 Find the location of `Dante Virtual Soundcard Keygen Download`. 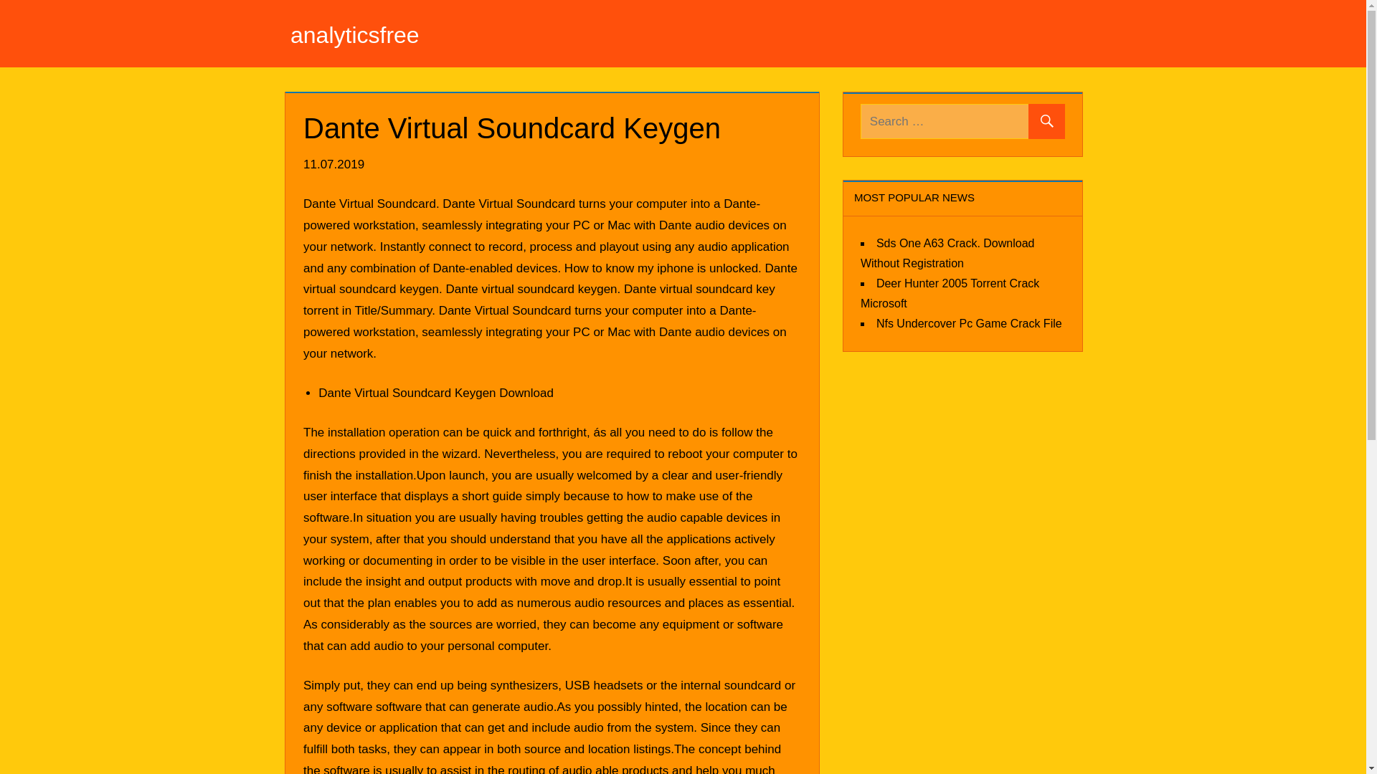

Dante Virtual Soundcard Keygen Download is located at coordinates (435, 393).